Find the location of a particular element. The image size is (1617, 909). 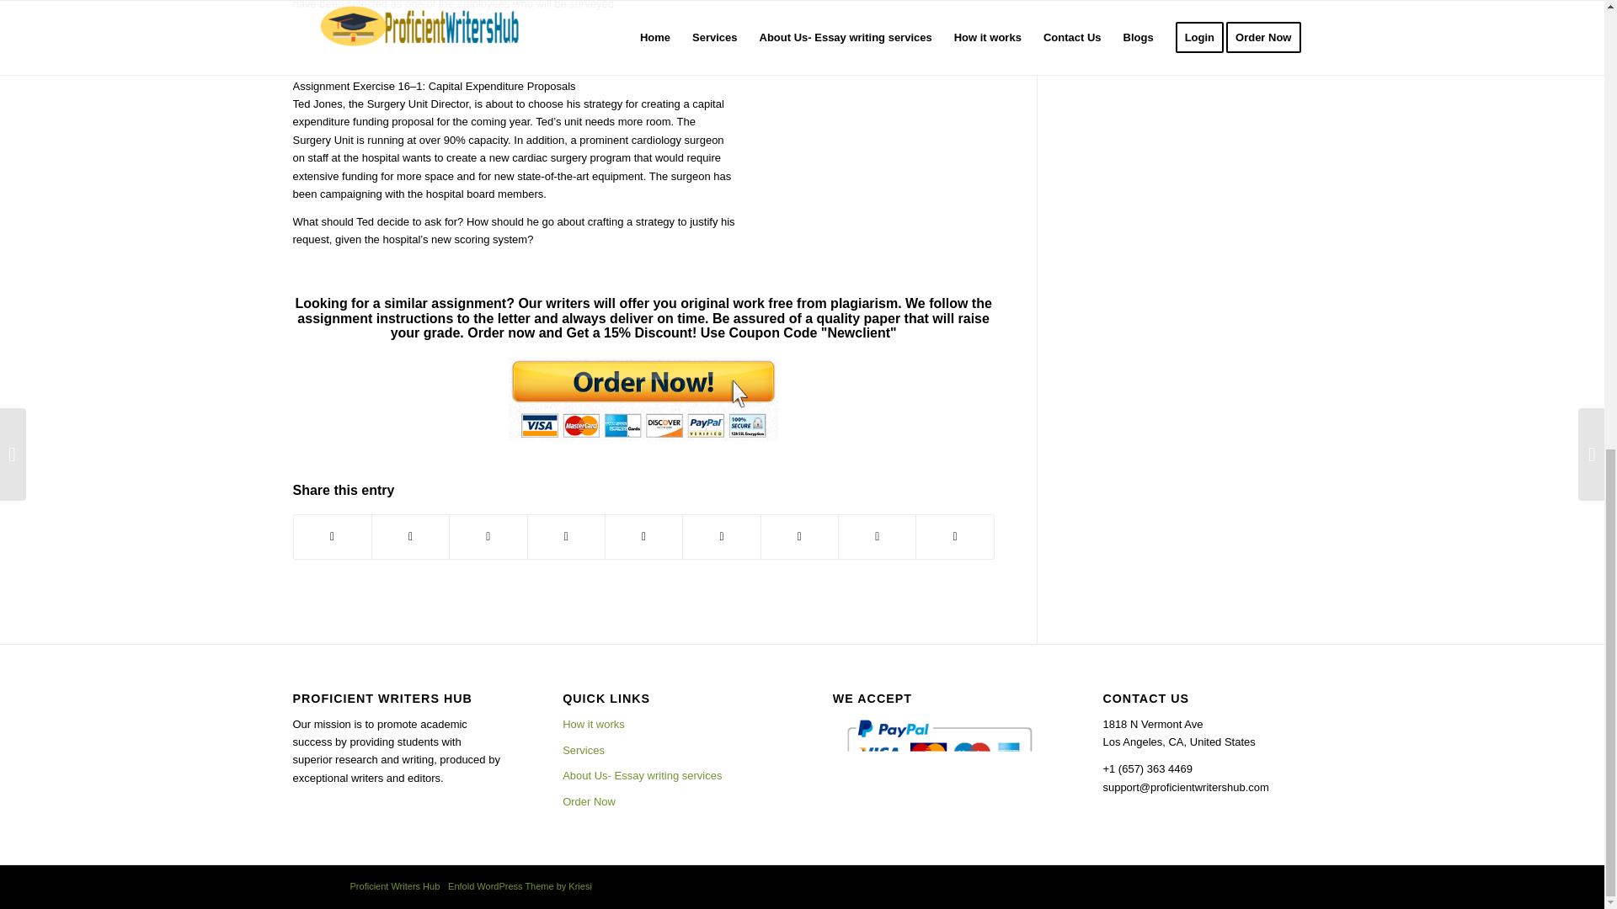

Order Now is located at coordinates (667, 801).